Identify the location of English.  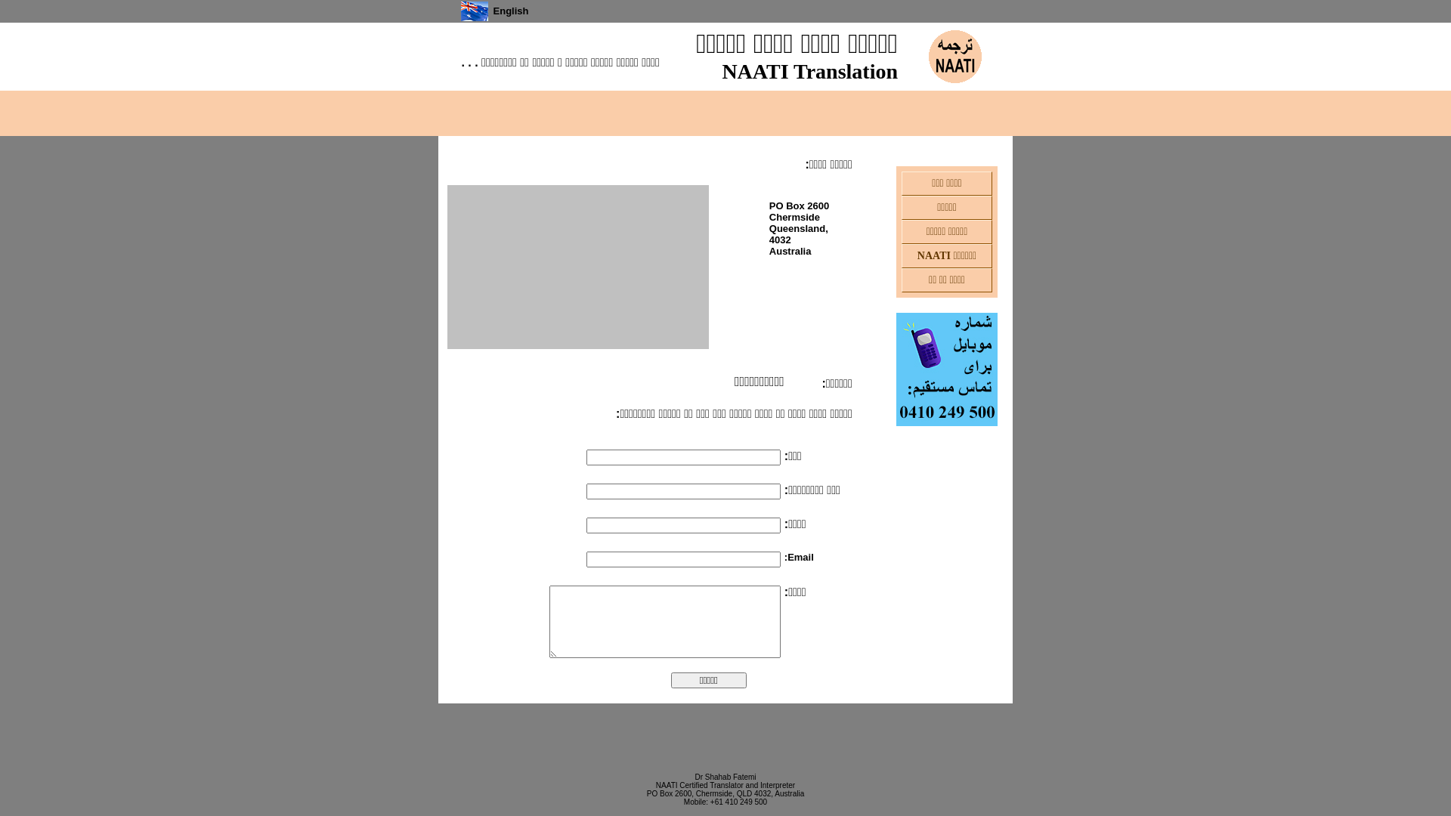
(511, 11).